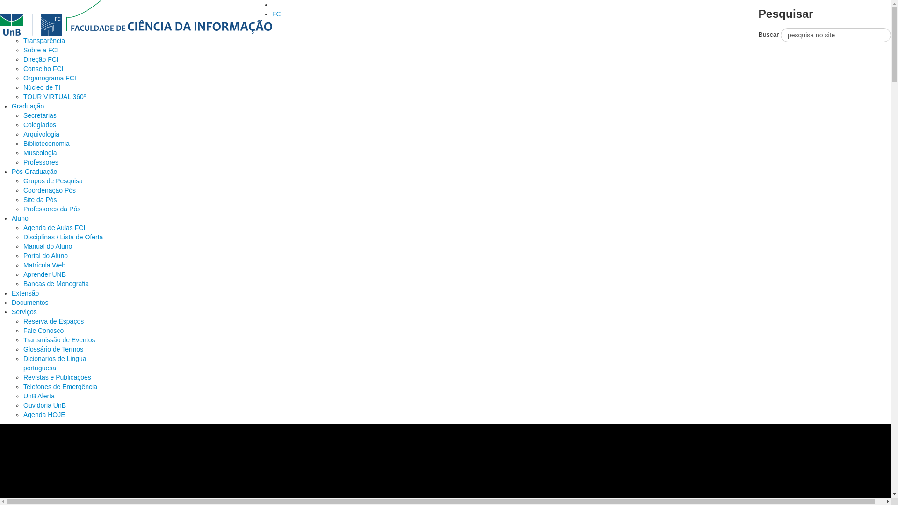 This screenshot has height=505, width=898. I want to click on Secretarias, so click(40, 115).